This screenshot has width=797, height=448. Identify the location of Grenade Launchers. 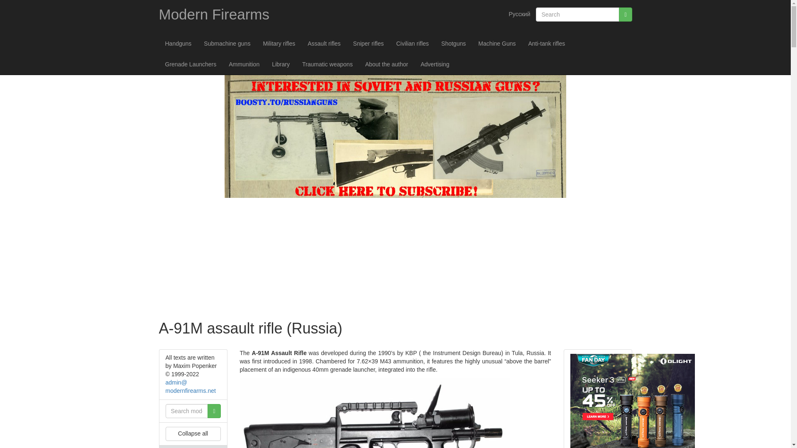
(190, 64).